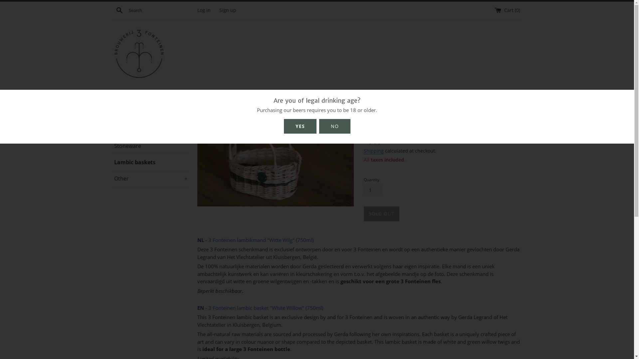  I want to click on Cart (0), so click(507, 10).